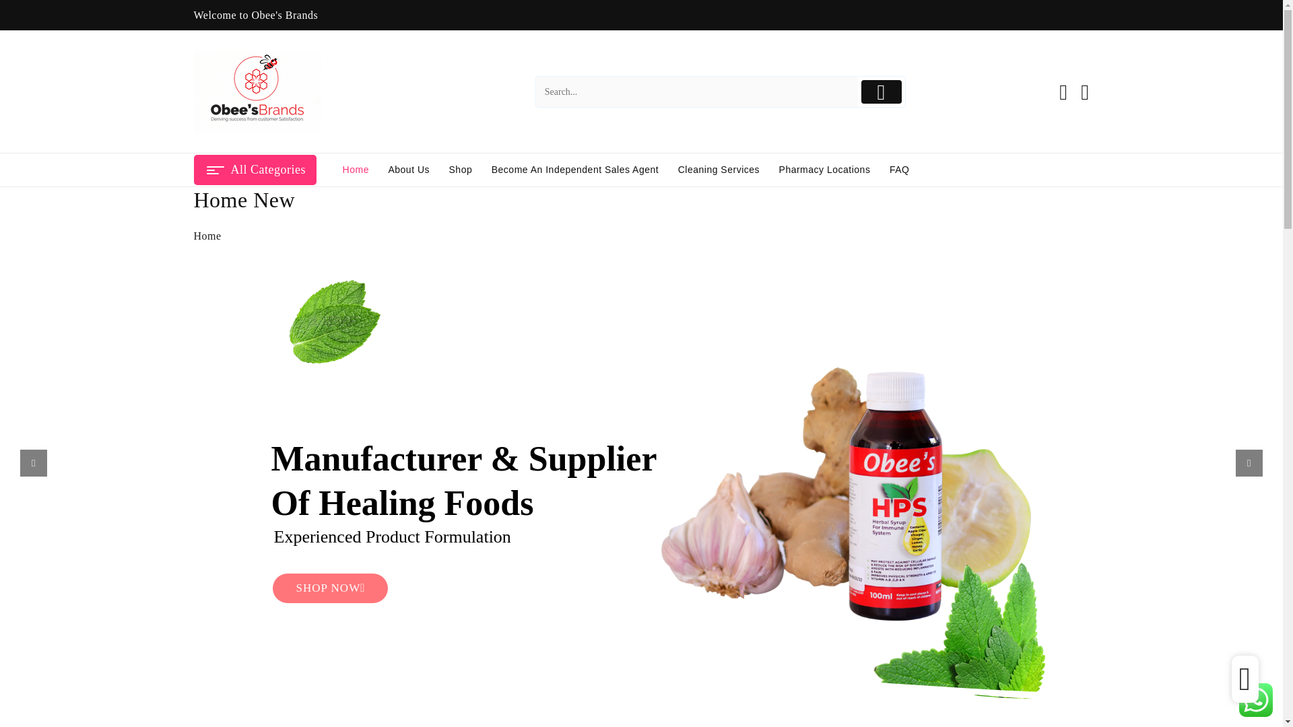 The image size is (1293, 727). What do you see at coordinates (697, 92) in the screenshot?
I see `Search` at bounding box center [697, 92].